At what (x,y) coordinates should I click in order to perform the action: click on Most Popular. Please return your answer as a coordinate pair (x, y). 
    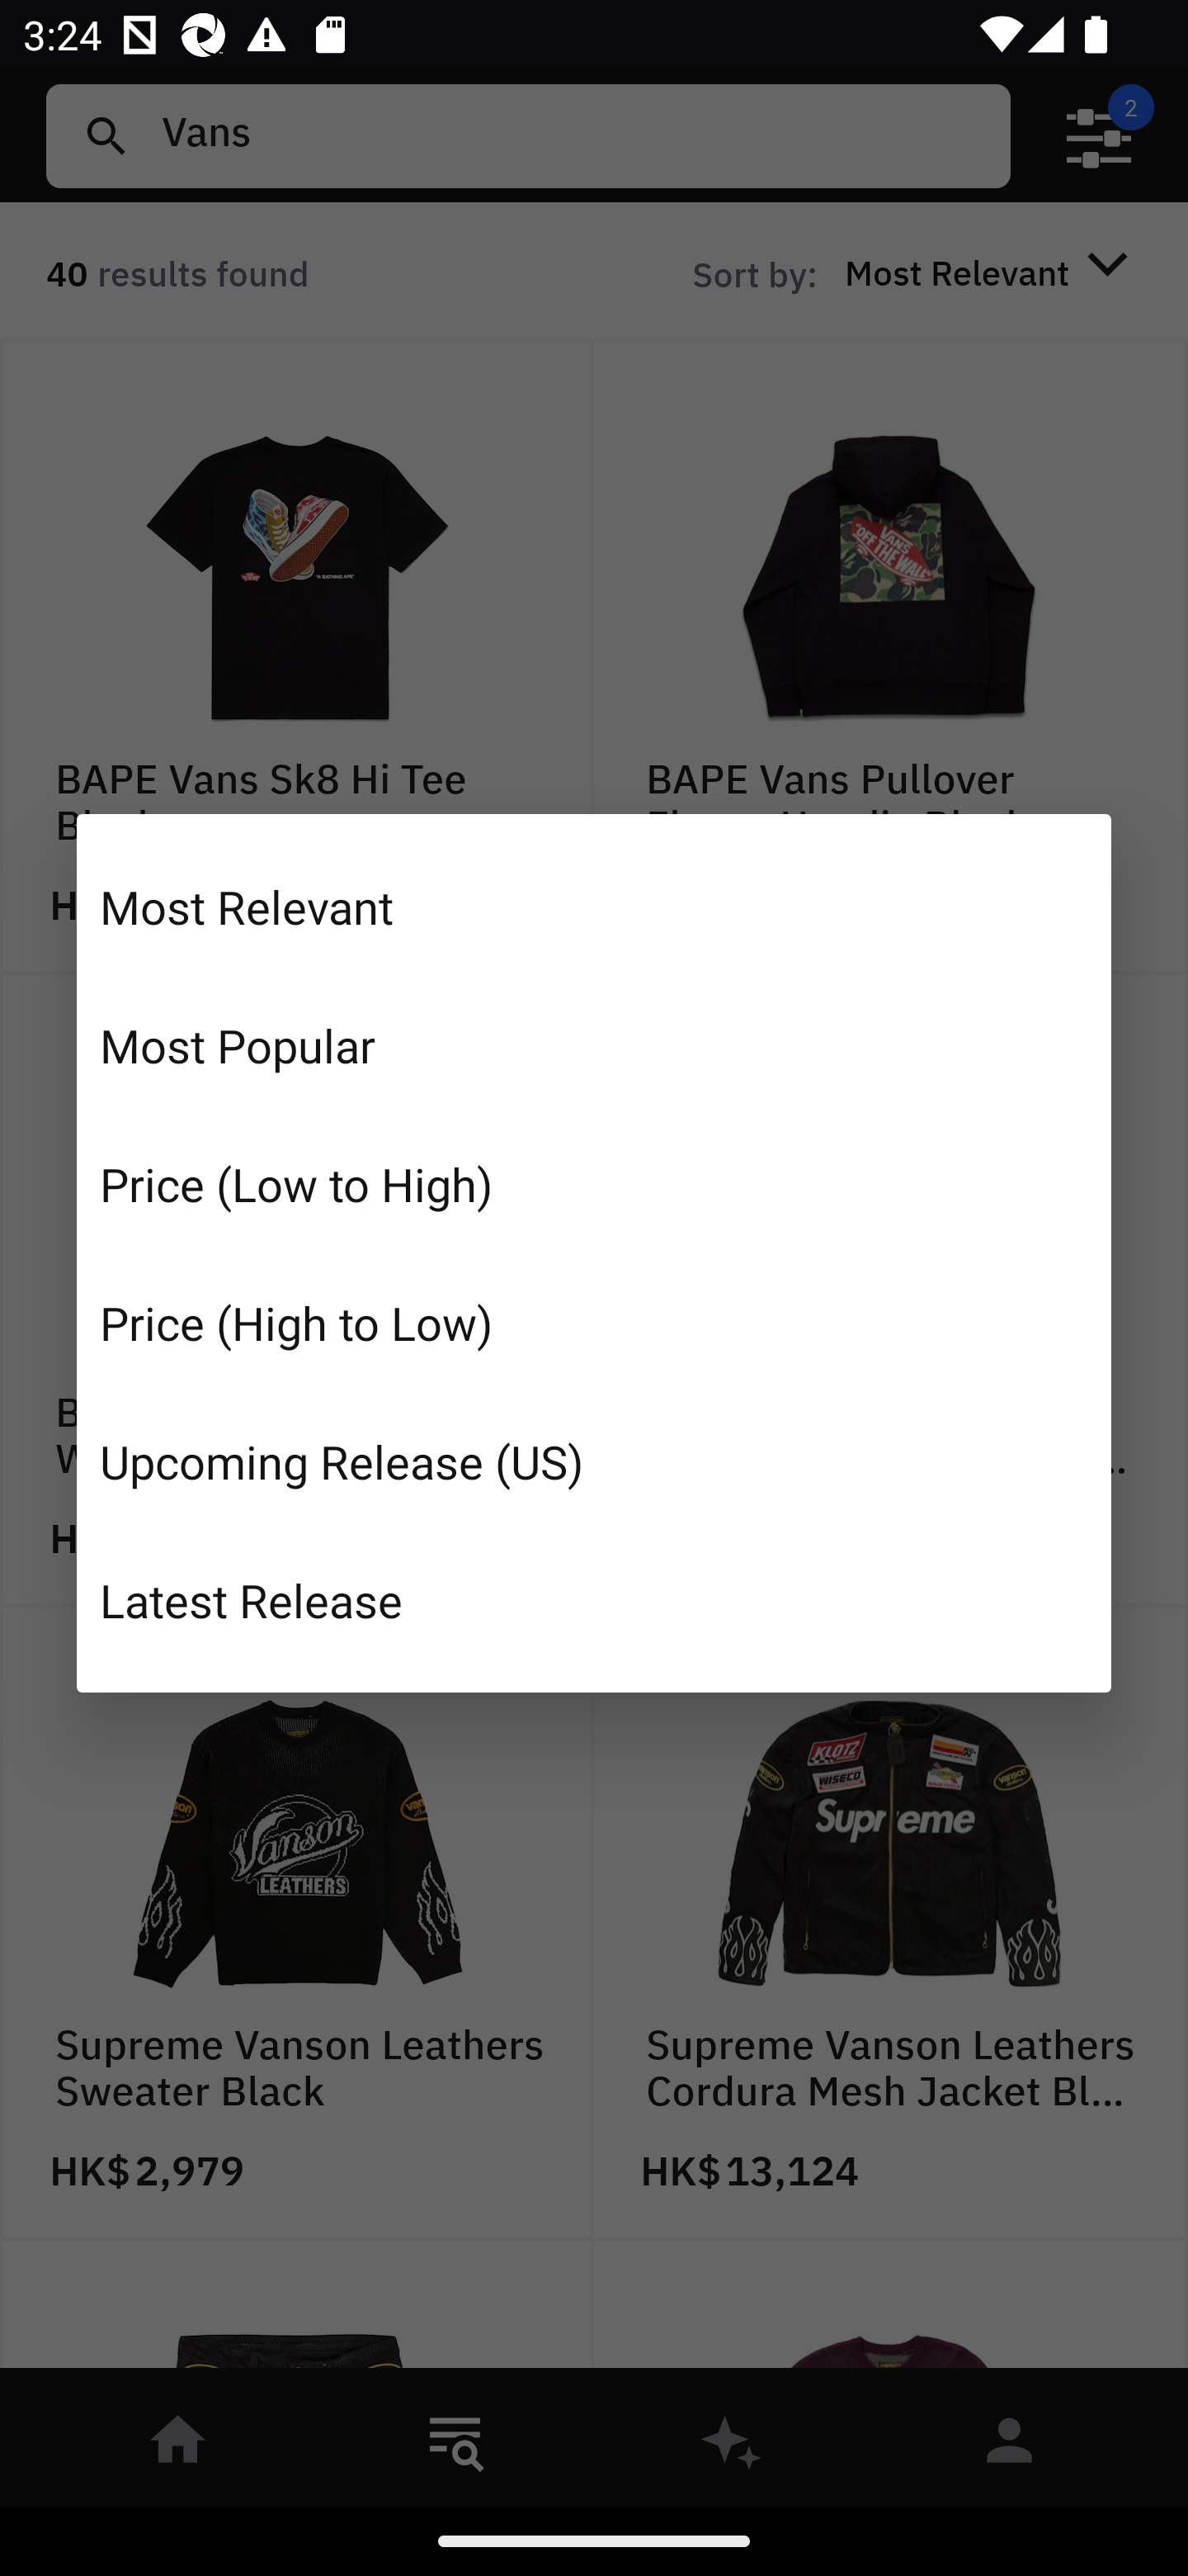
    Looking at the image, I should click on (594, 1045).